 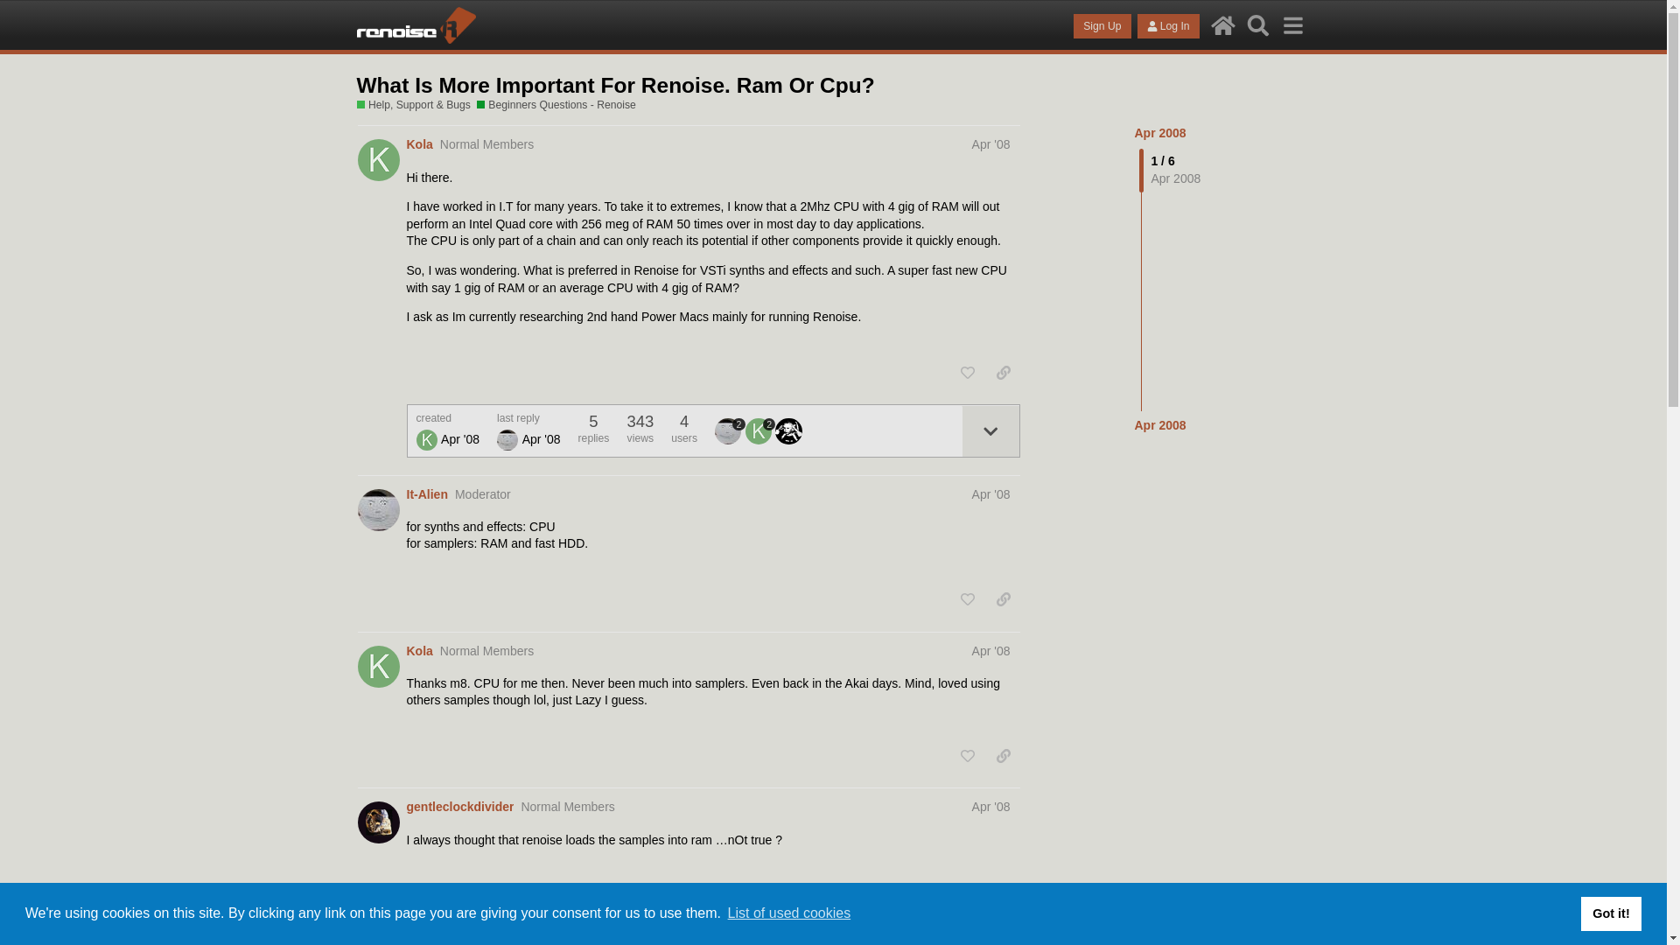 I want to click on 2, so click(x=730, y=430).